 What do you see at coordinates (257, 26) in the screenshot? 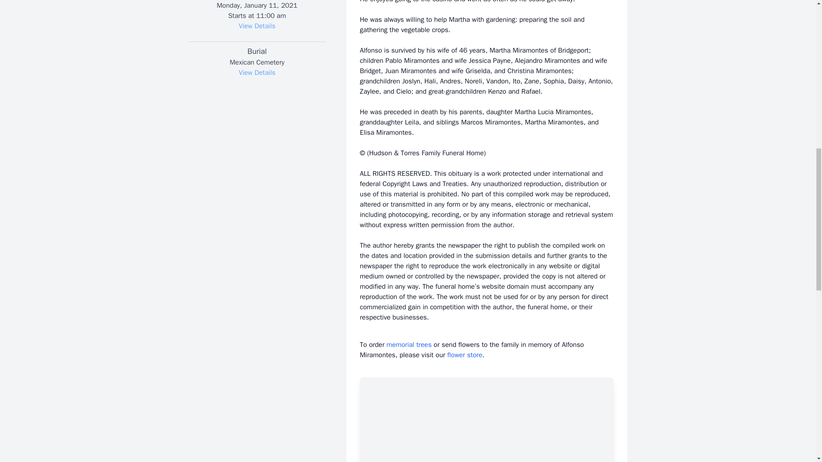
I see `View Details` at bounding box center [257, 26].